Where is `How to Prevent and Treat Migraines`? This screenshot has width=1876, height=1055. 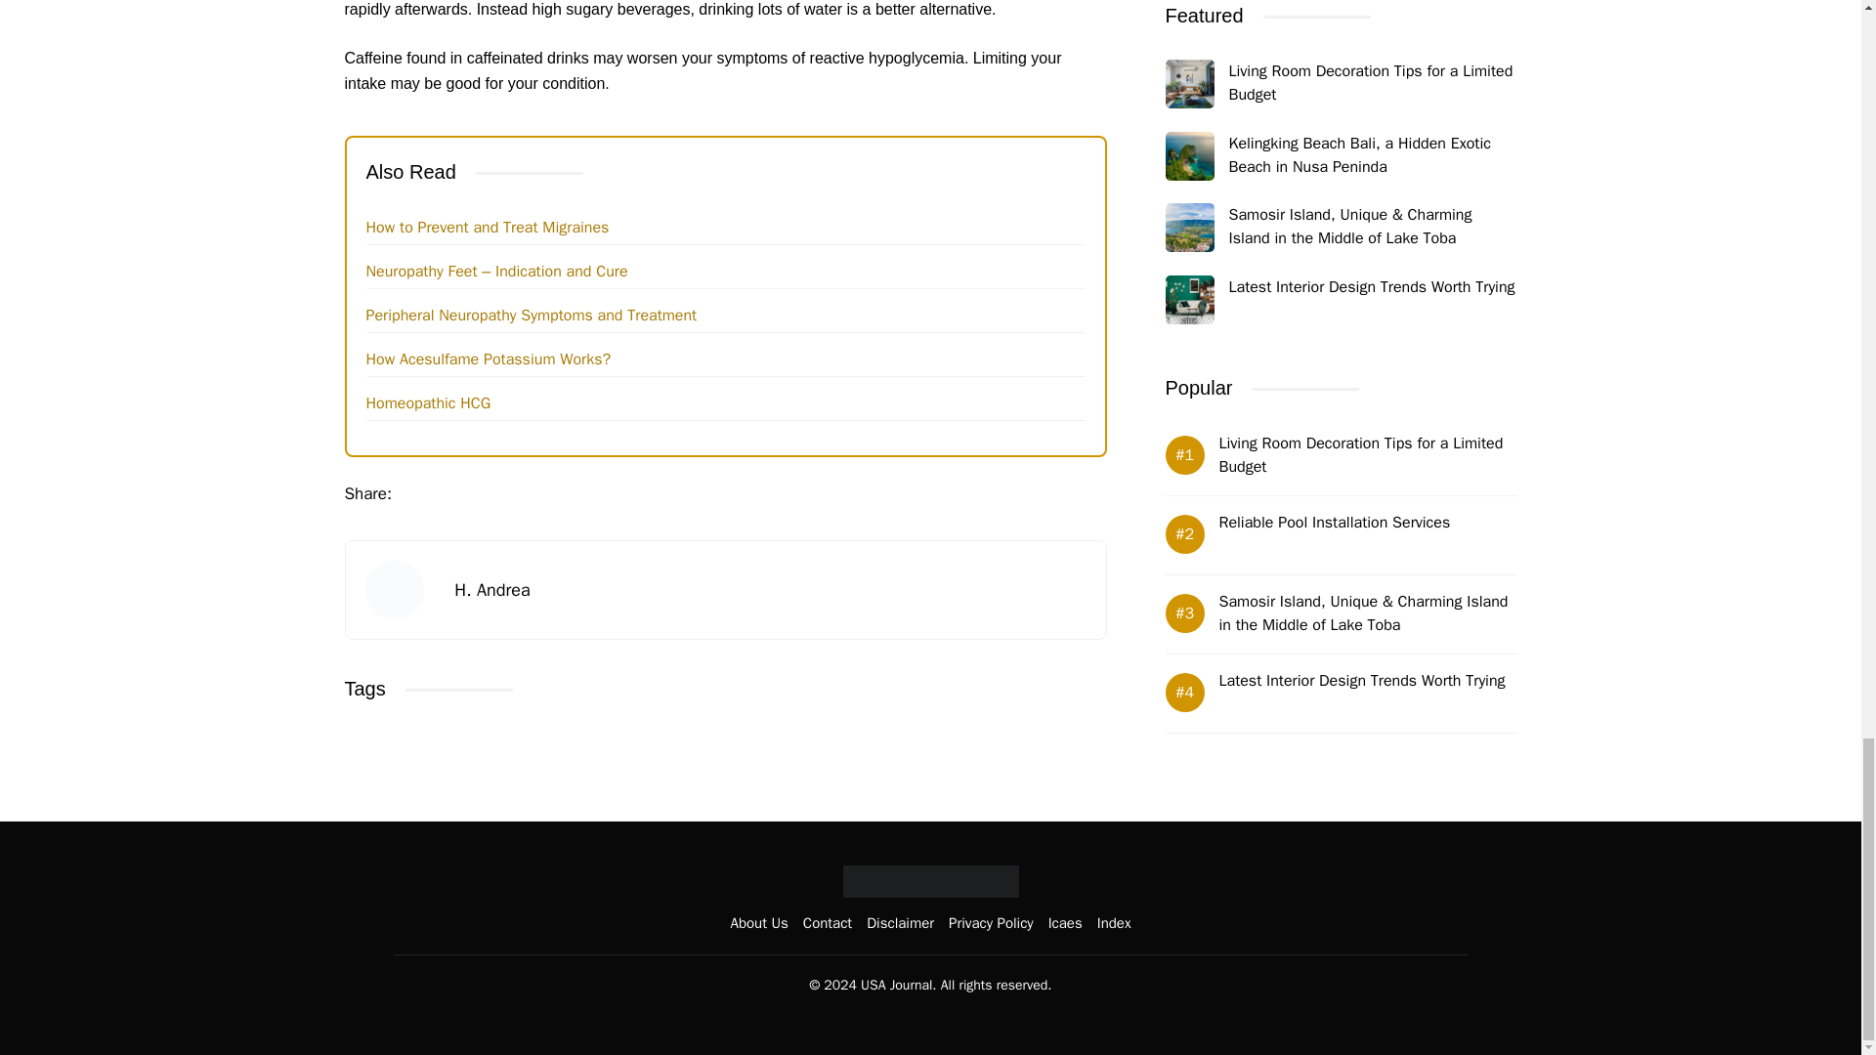 How to Prevent and Treat Migraines is located at coordinates (487, 227).